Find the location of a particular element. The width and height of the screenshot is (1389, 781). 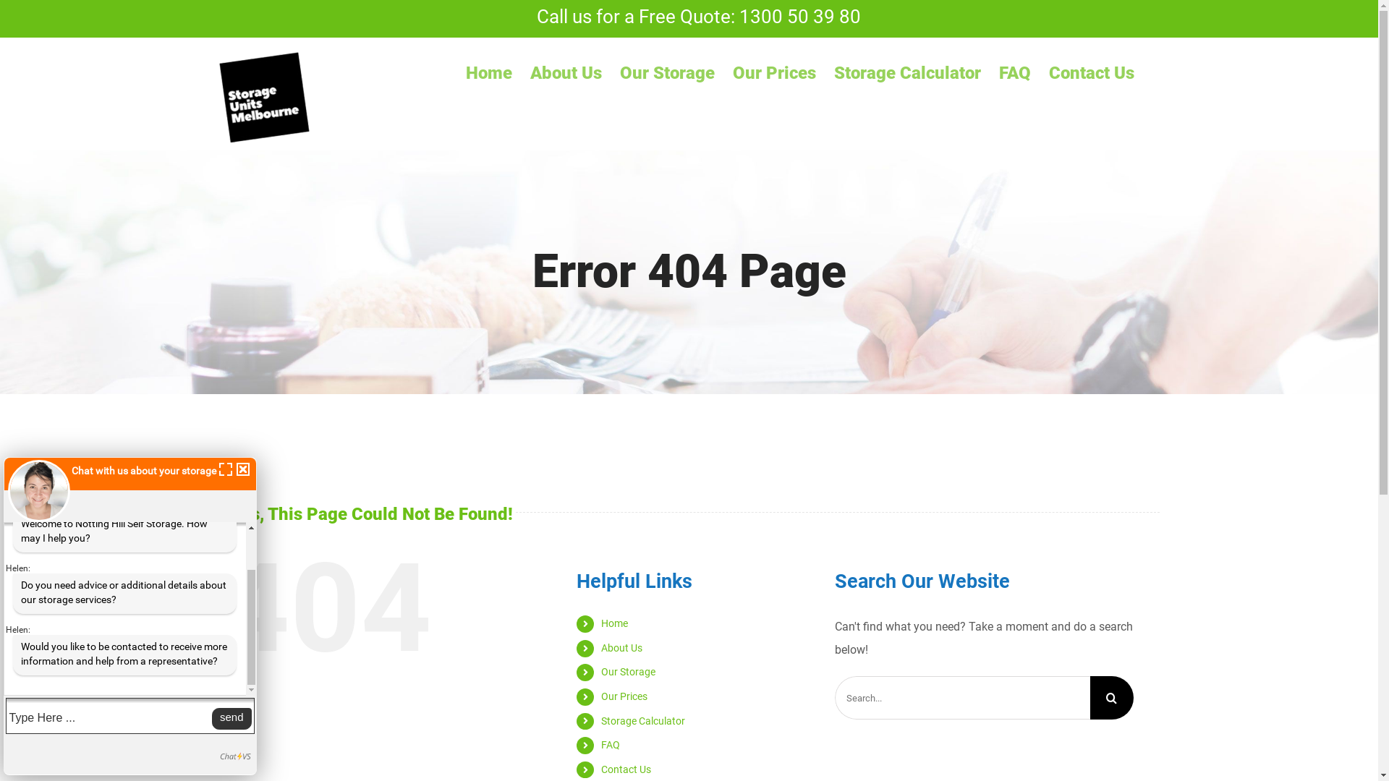

FAQ is located at coordinates (611, 745).